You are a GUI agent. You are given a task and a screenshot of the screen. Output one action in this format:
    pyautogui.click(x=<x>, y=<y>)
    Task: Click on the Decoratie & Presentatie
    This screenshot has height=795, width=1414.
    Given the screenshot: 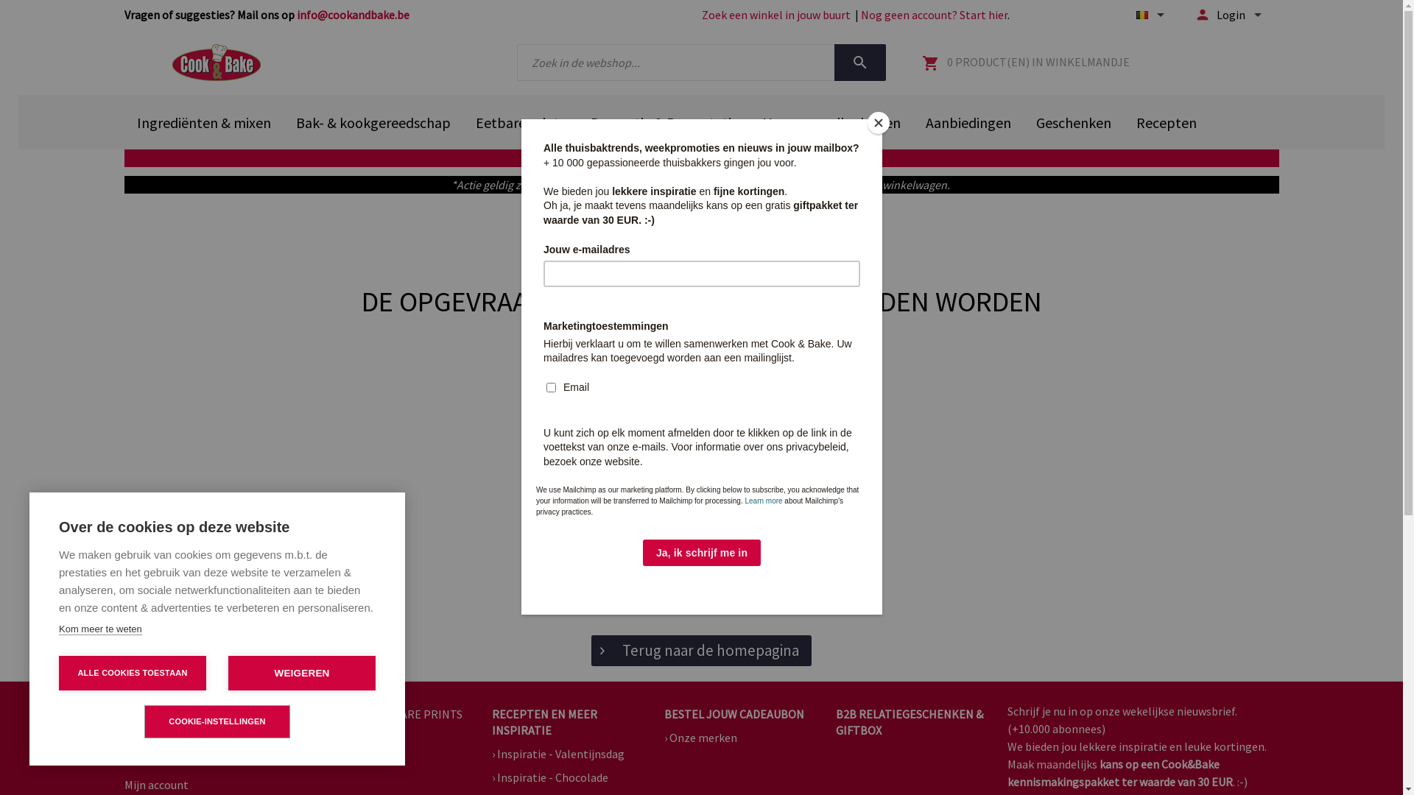 What is the action you would take?
    pyautogui.click(x=664, y=122)
    